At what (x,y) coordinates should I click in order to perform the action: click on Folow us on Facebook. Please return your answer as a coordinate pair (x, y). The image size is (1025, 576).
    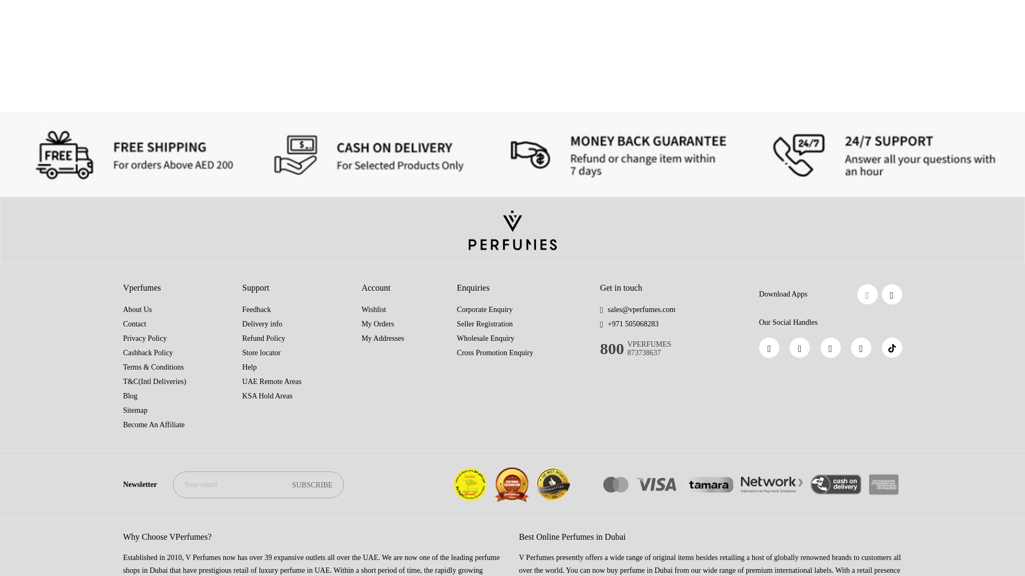
    Looking at the image, I should click on (769, 347).